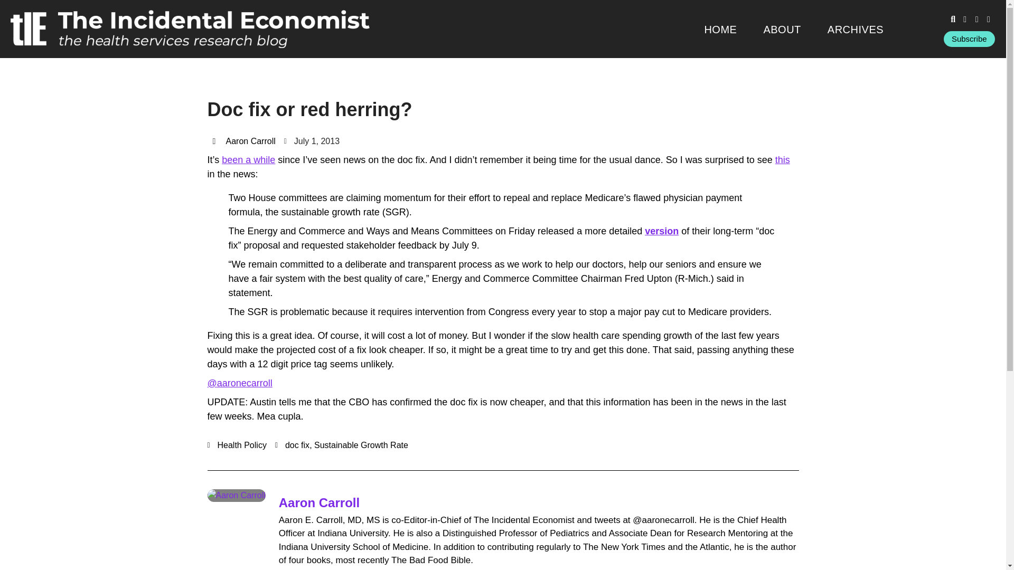  I want to click on July 1, 2013, so click(312, 141).